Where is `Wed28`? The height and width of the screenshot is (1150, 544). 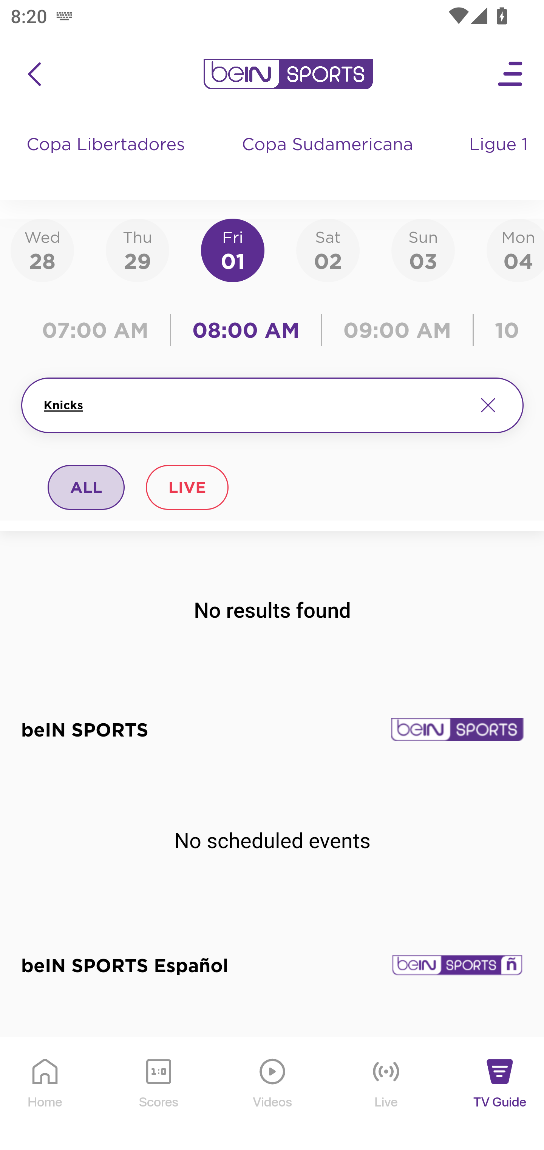
Wed28 is located at coordinates (42, 250).